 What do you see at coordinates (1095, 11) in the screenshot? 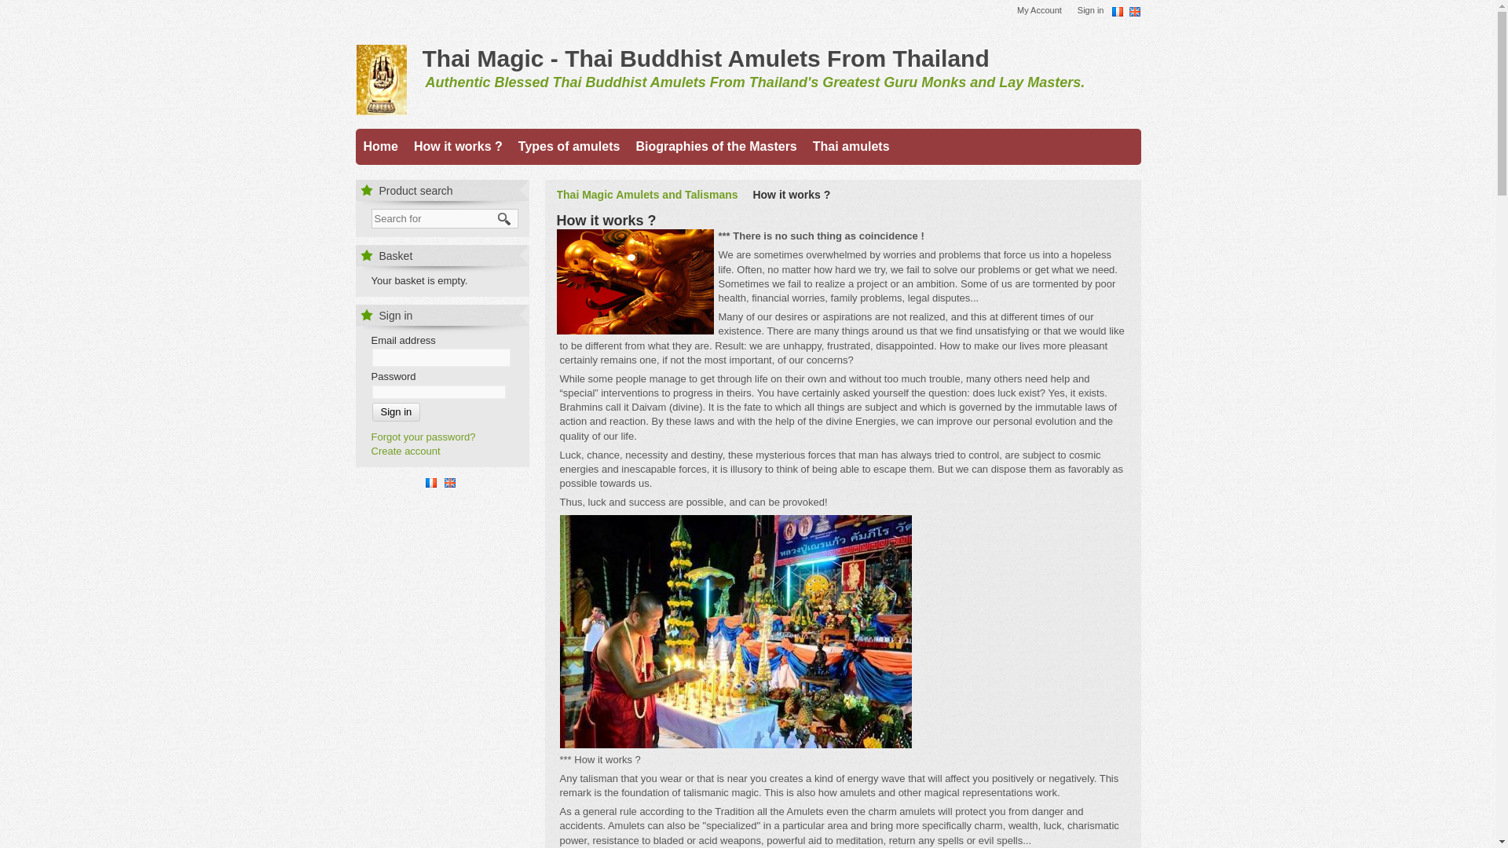
I see `Sign in` at bounding box center [1095, 11].